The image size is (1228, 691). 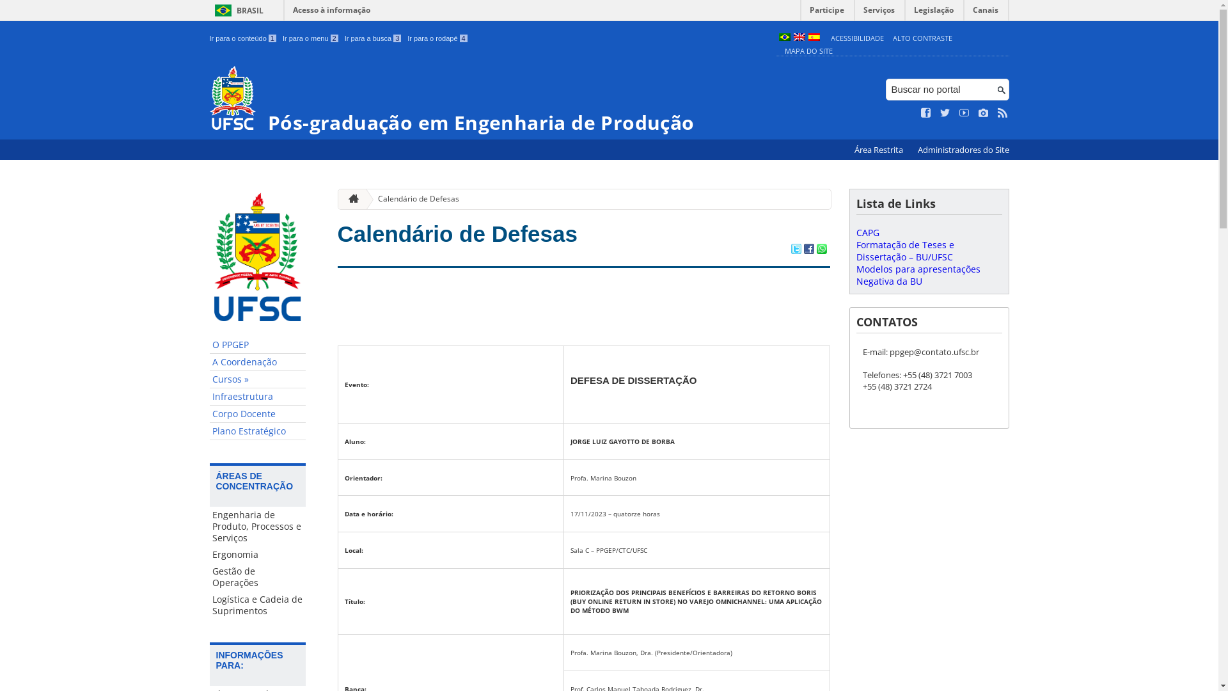 I want to click on Siga no Twitter, so click(x=945, y=113).